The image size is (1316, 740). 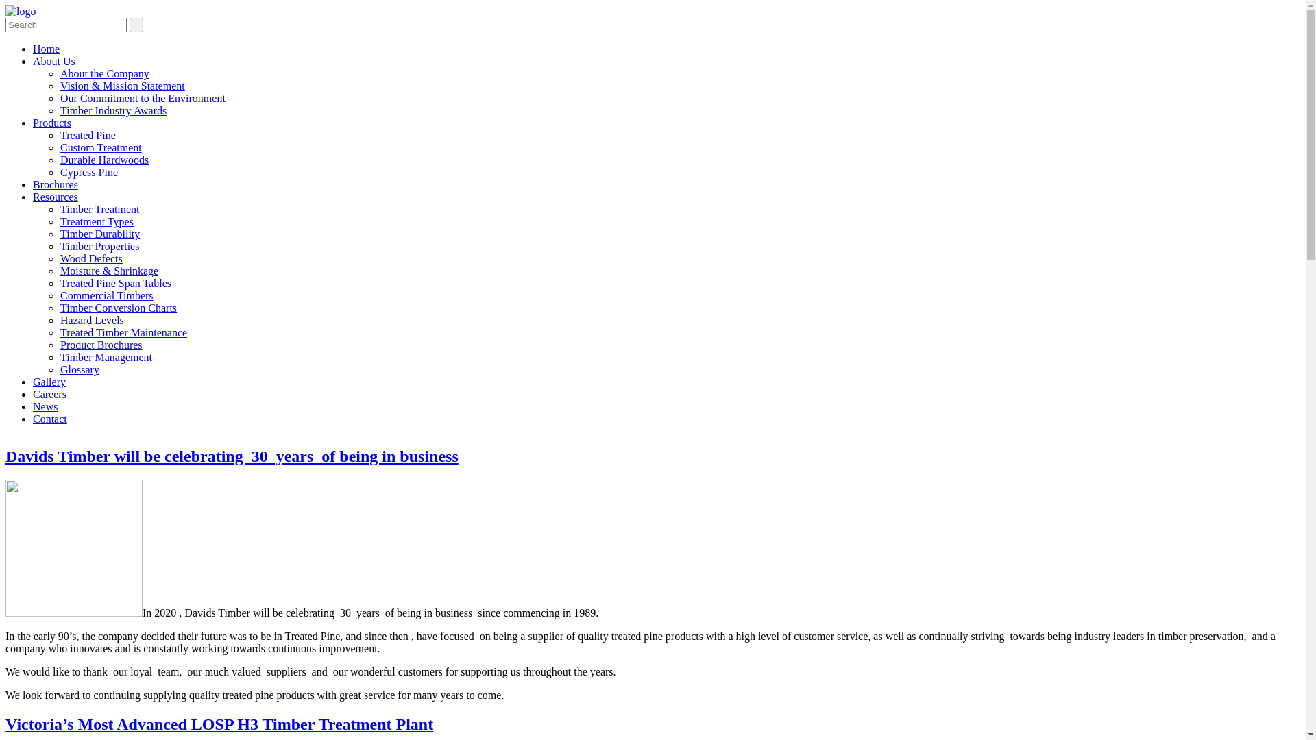 What do you see at coordinates (104, 160) in the screenshot?
I see `Durable Hardwoods` at bounding box center [104, 160].